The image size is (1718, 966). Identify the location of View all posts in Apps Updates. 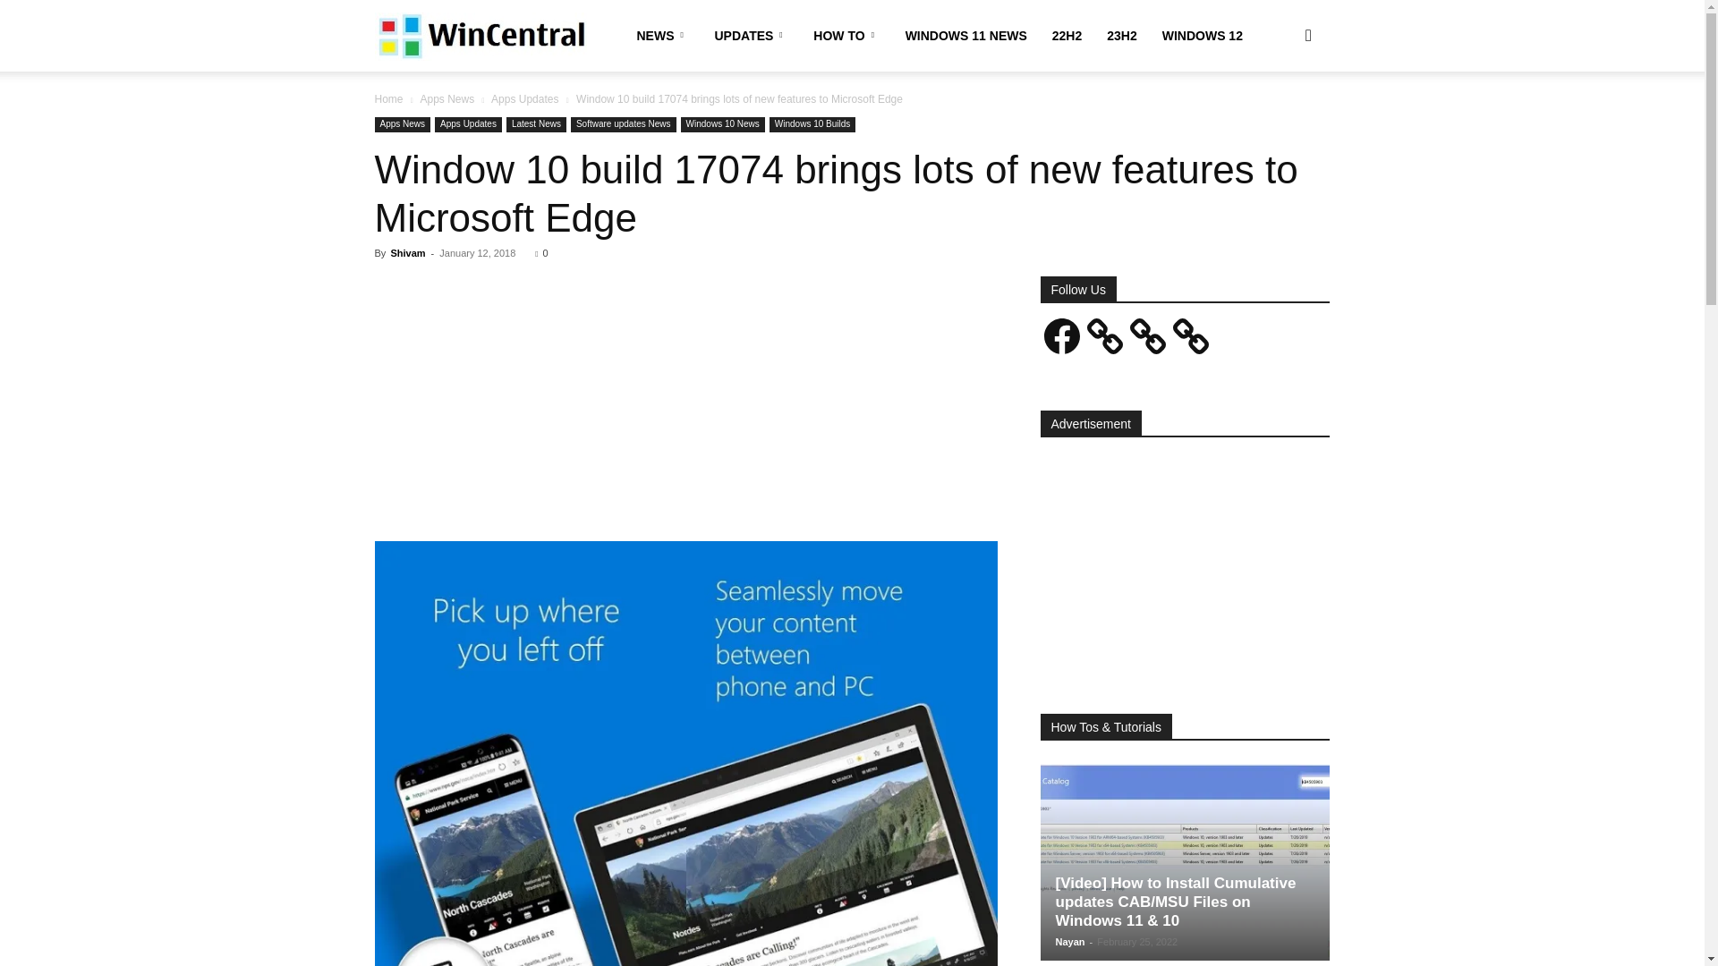
(524, 98).